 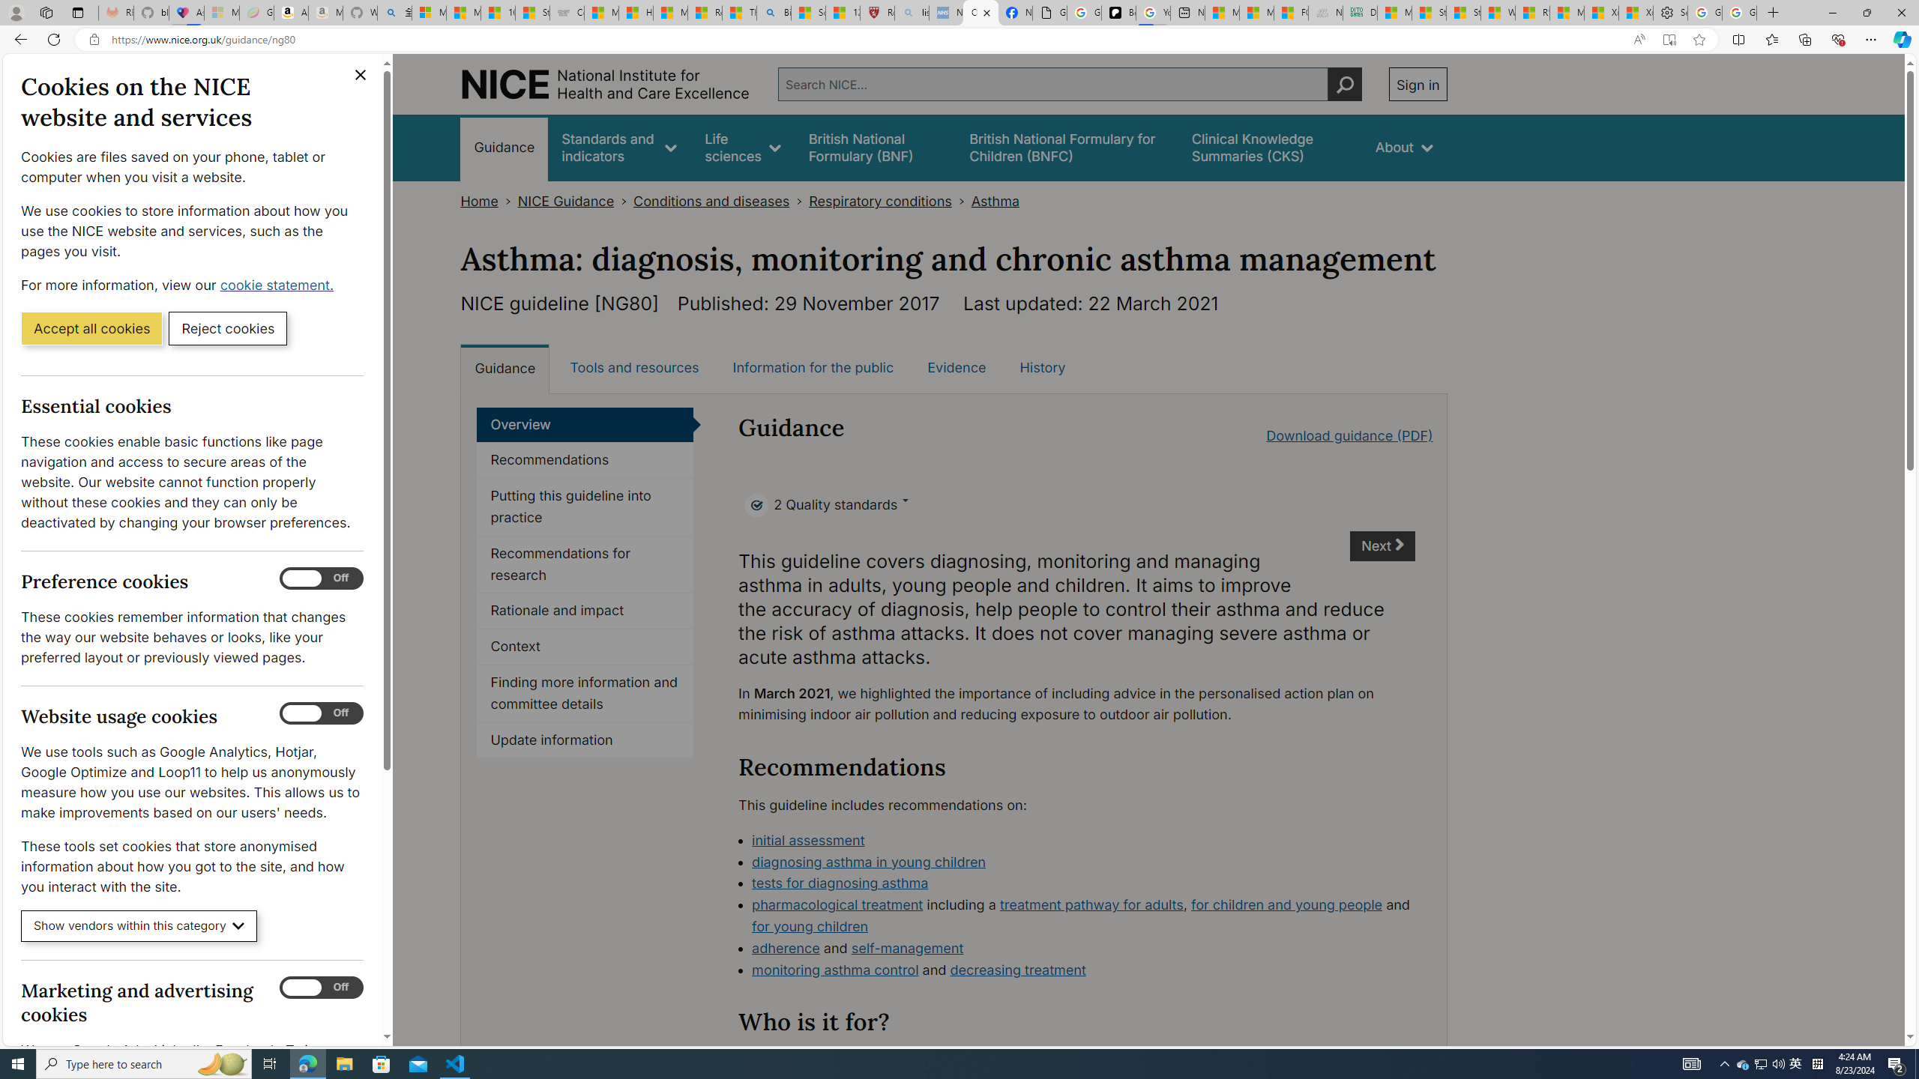 I want to click on Accept all cookies, so click(x=91, y=327).